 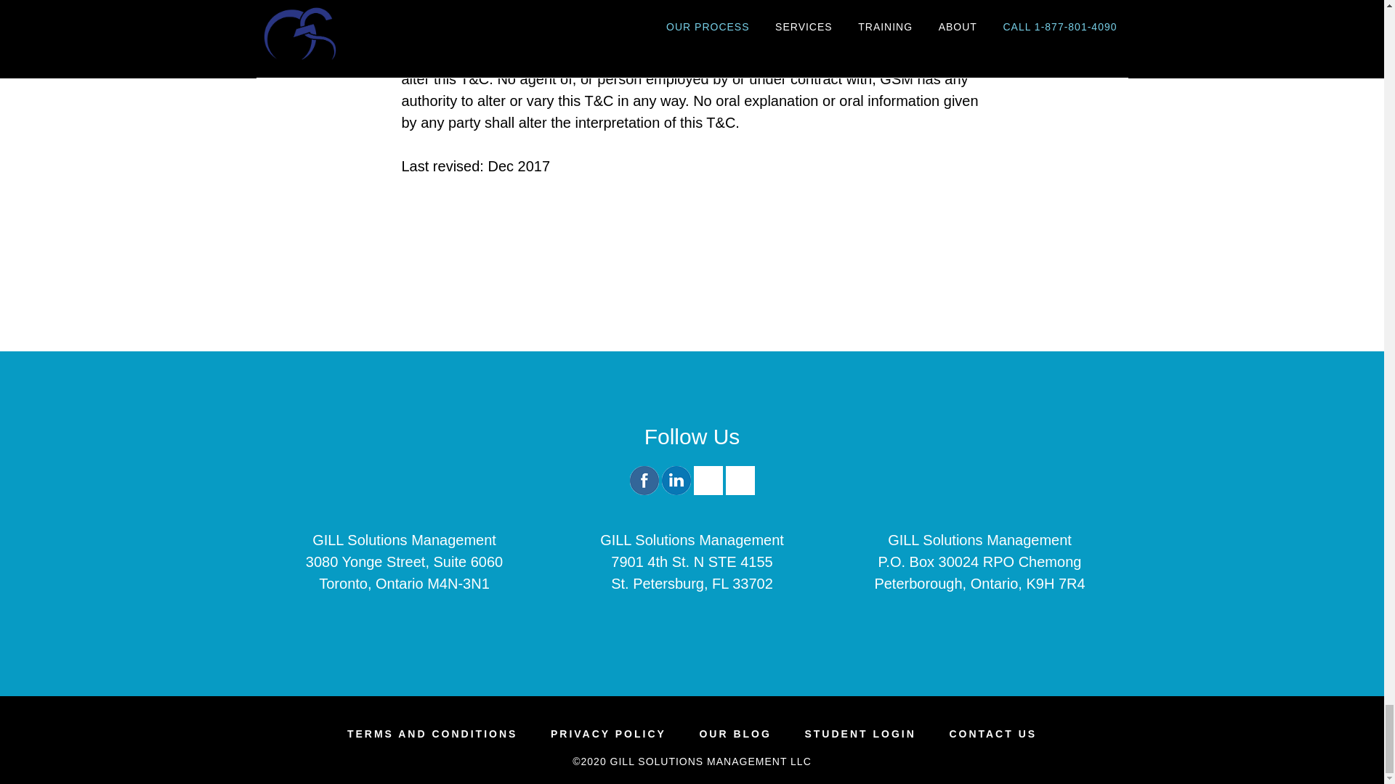 I want to click on Facebook, so click(x=644, y=480).